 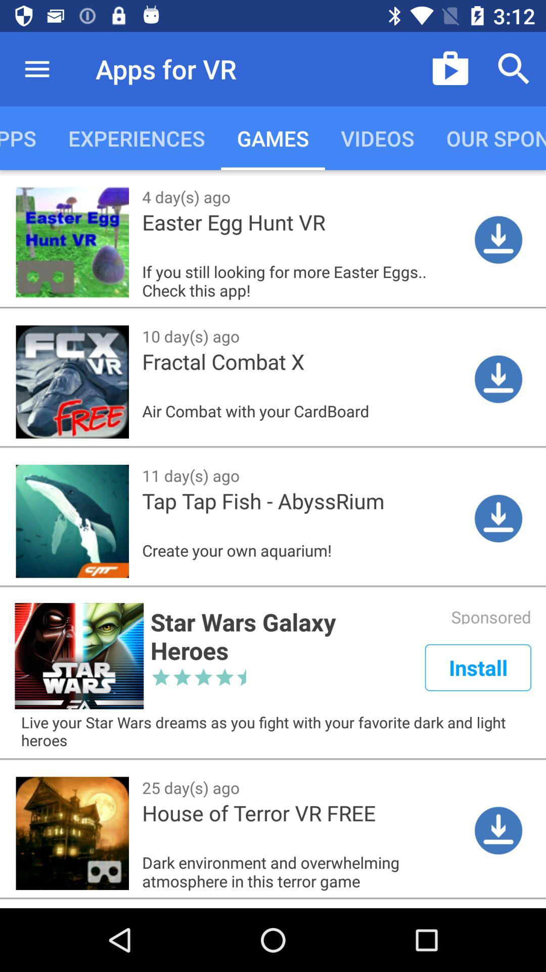 What do you see at coordinates (79, 656) in the screenshot?
I see `select the image left to star wars galaxy heroes` at bounding box center [79, 656].